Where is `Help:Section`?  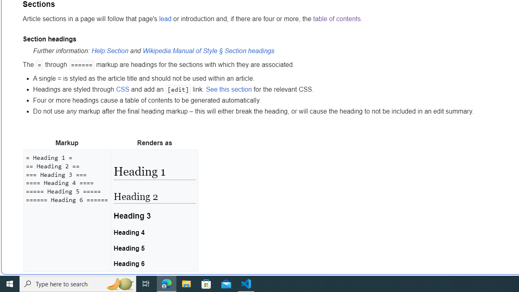
Help:Section is located at coordinates (110, 51).